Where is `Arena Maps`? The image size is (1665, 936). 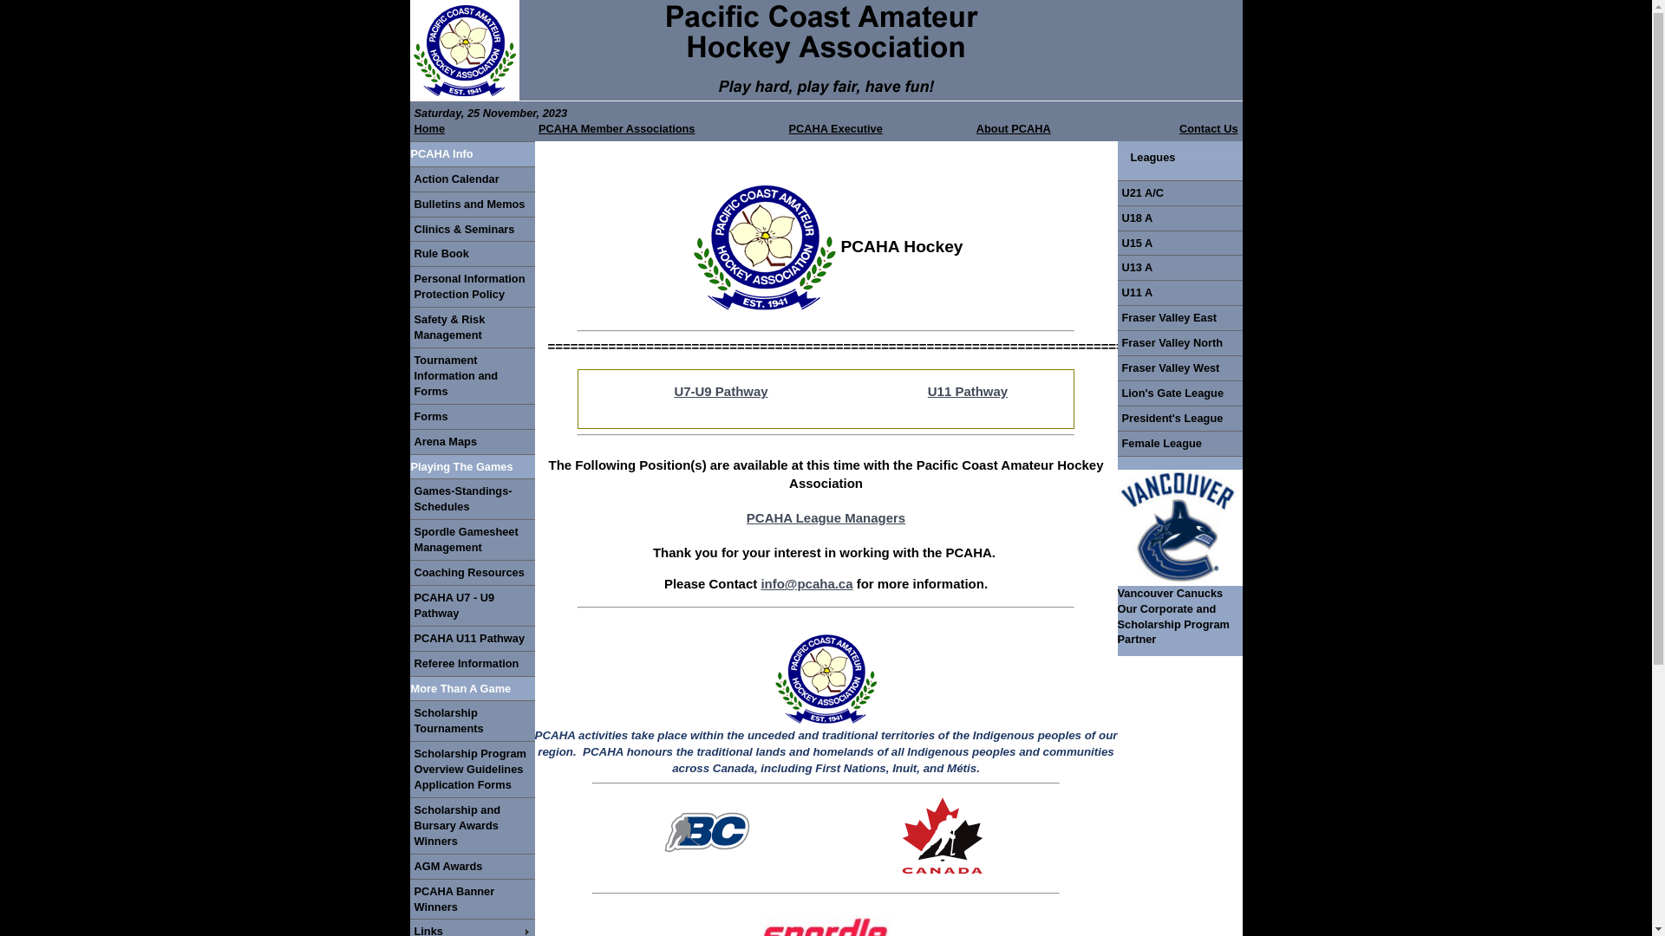 Arena Maps is located at coordinates (472, 442).